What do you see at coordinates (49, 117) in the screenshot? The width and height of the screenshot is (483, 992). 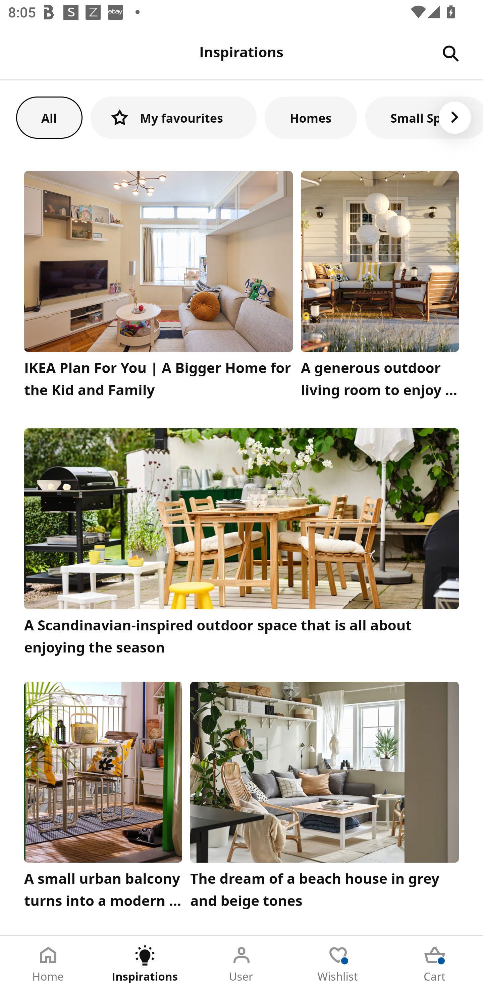 I see `All` at bounding box center [49, 117].